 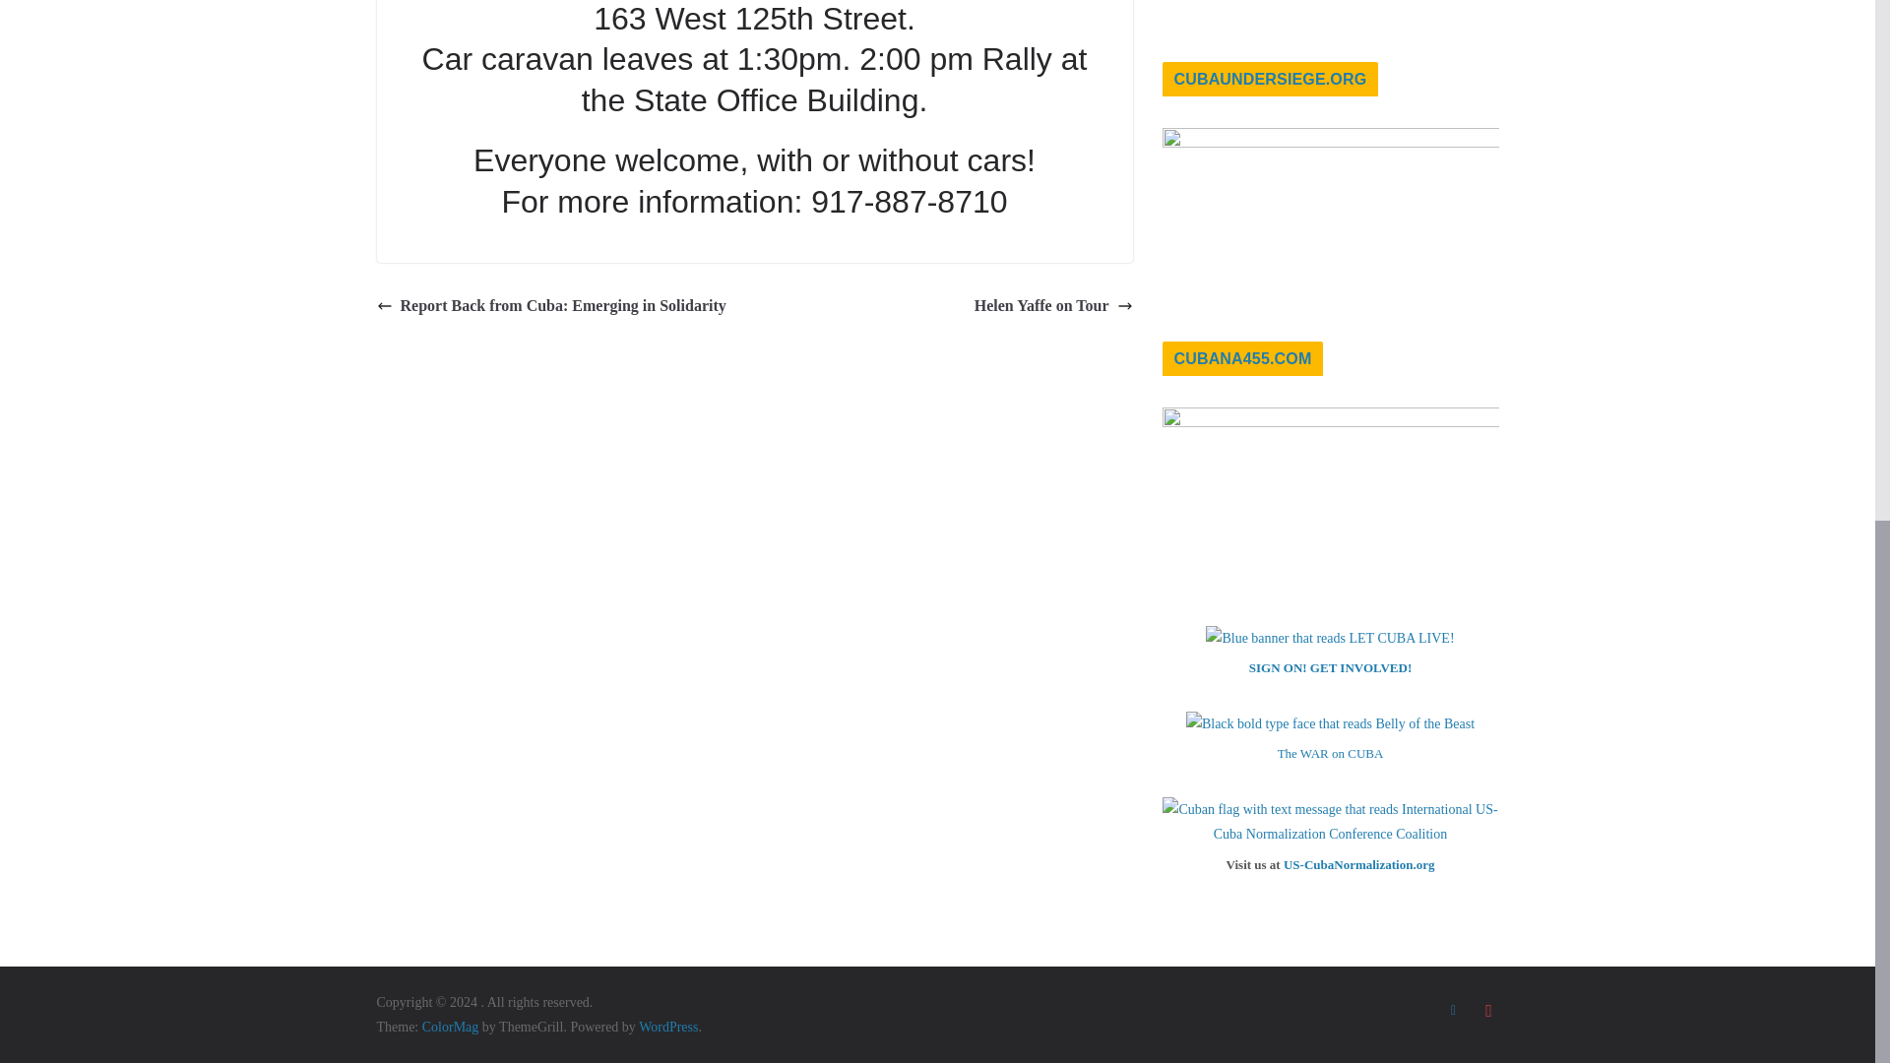 I want to click on Helen Yaffe on Tour, so click(x=1053, y=307).